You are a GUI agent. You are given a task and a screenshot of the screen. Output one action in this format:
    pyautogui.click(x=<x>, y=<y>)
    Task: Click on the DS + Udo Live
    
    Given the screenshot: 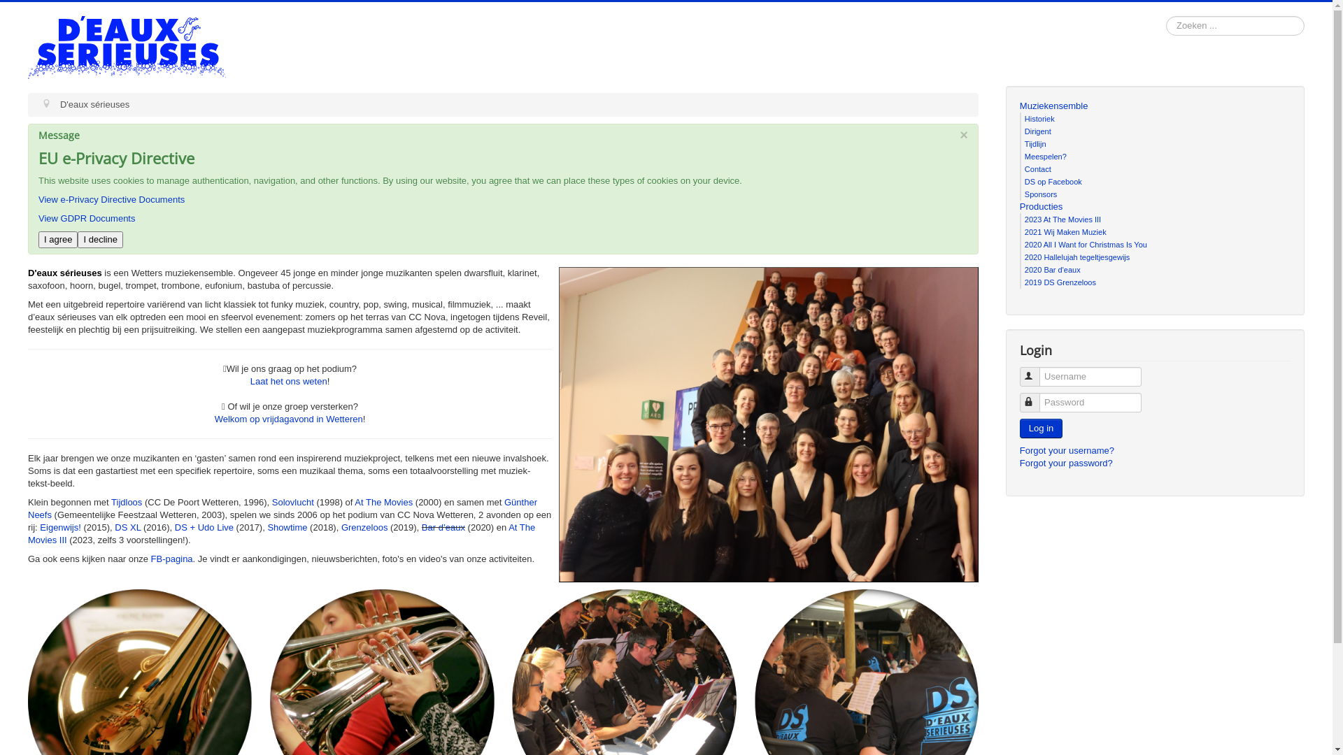 What is the action you would take?
    pyautogui.click(x=204, y=527)
    